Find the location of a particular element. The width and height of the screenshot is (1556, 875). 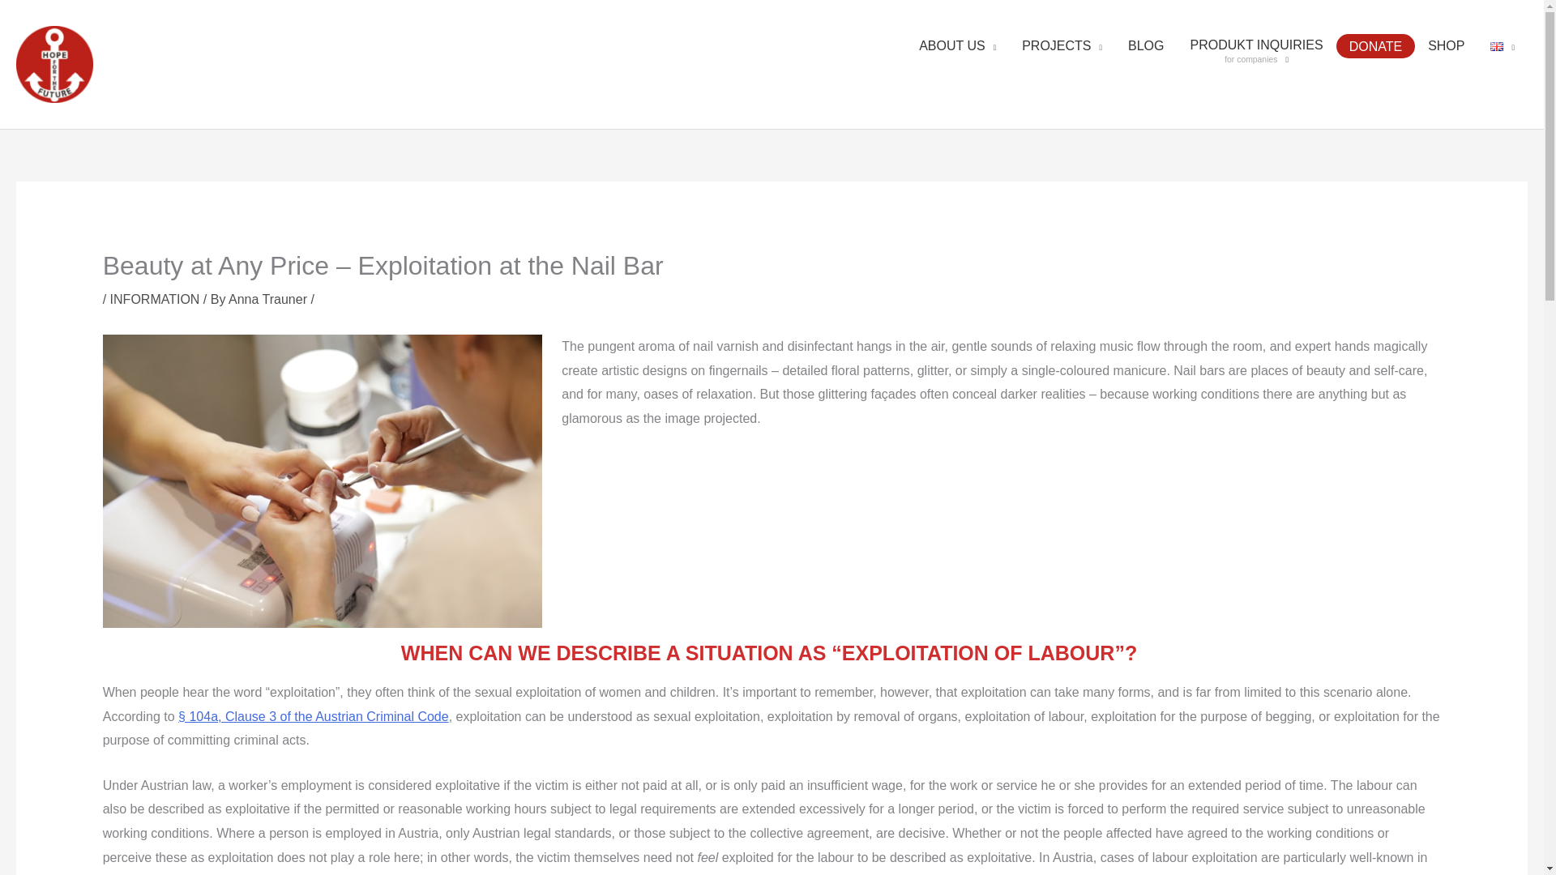

DONATE is located at coordinates (1375, 46).